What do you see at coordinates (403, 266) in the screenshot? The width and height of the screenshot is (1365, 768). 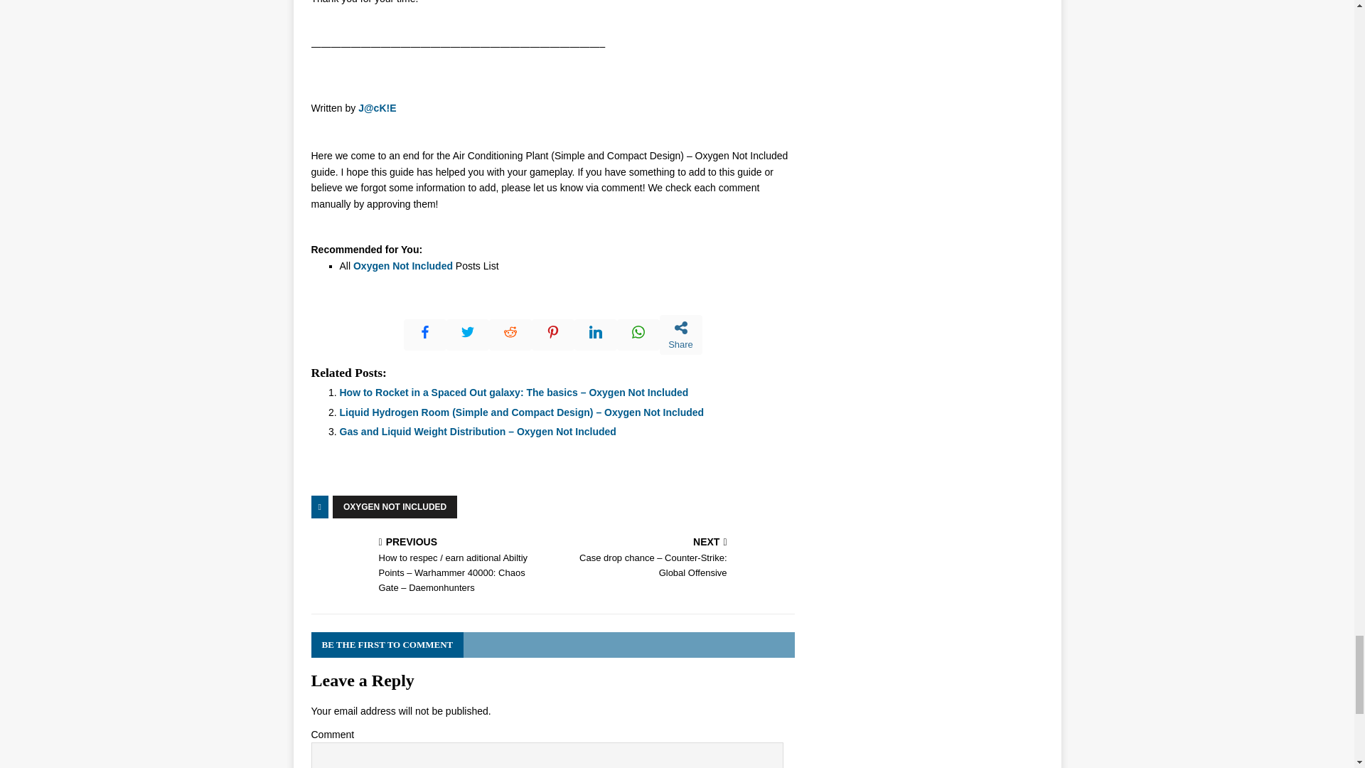 I see `Oxygen Not Included` at bounding box center [403, 266].